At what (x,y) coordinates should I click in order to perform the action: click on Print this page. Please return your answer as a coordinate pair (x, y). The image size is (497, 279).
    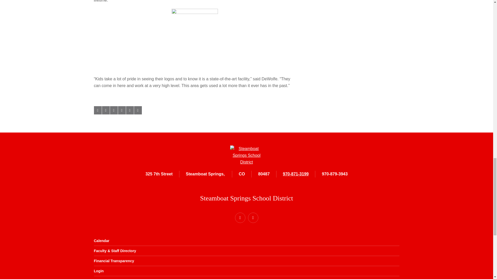
    Looking at the image, I should click on (138, 110).